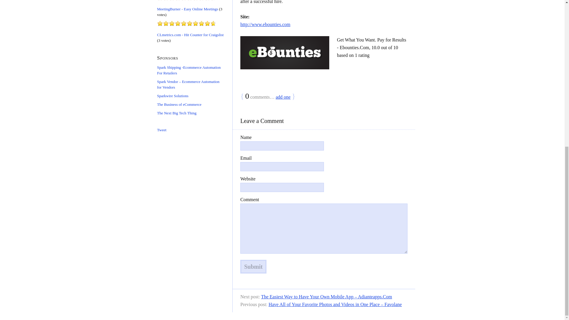 Image resolution: width=569 pixels, height=320 pixels. What do you see at coordinates (190, 35) in the screenshot?
I see `CLmetrics.com - Hit Counter for Craigslist` at bounding box center [190, 35].